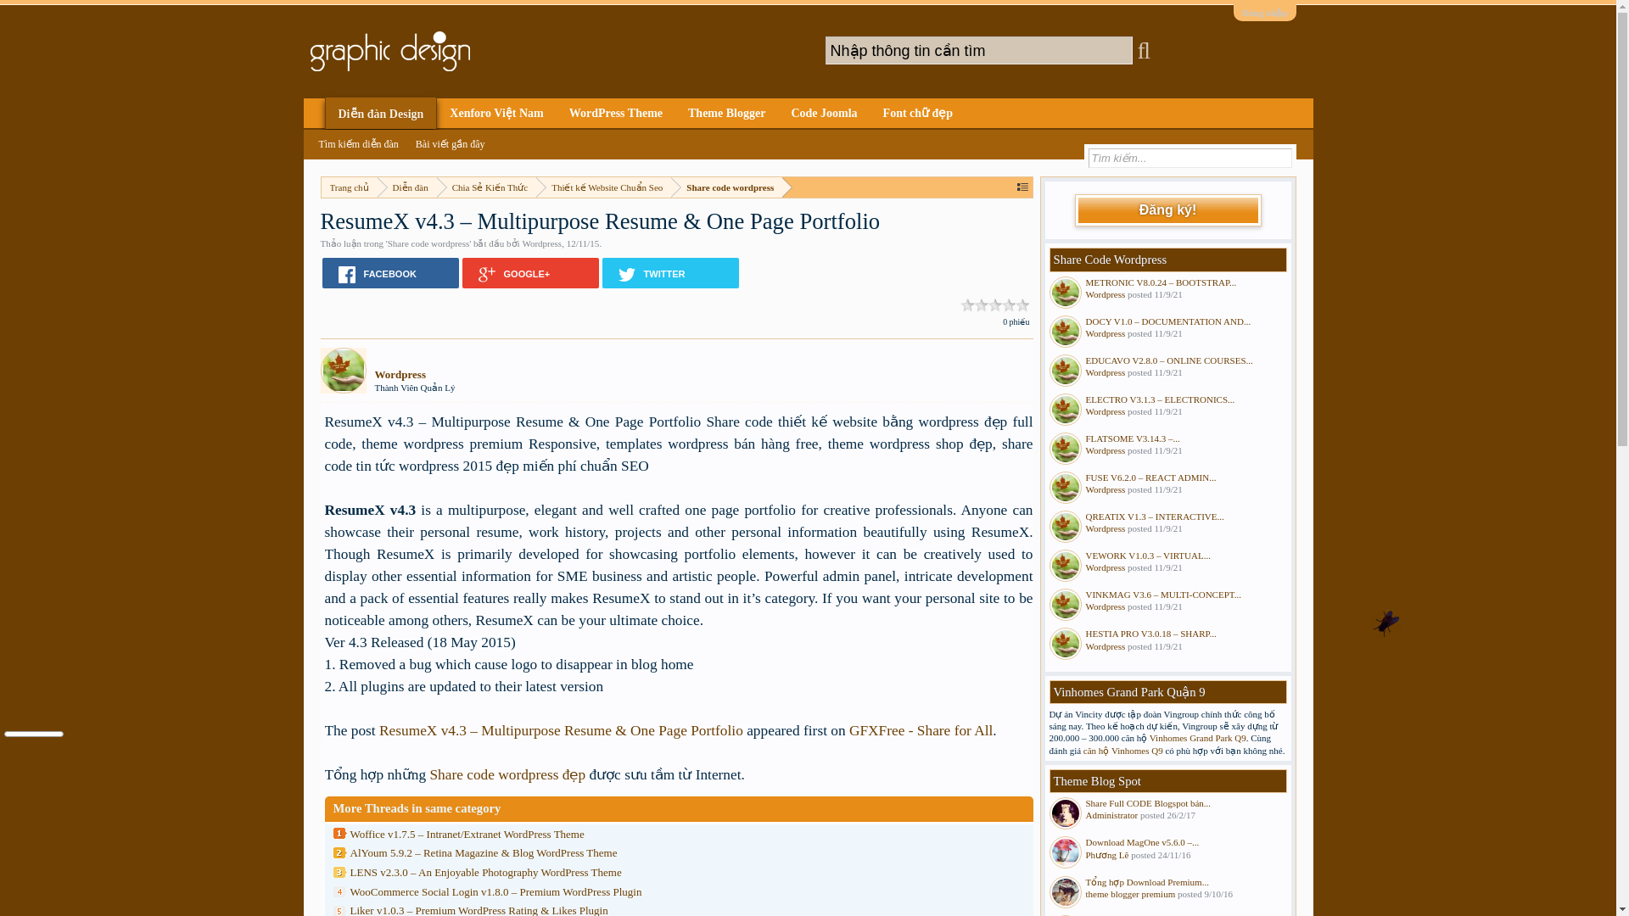  I want to click on TWITTER, so click(670, 273).